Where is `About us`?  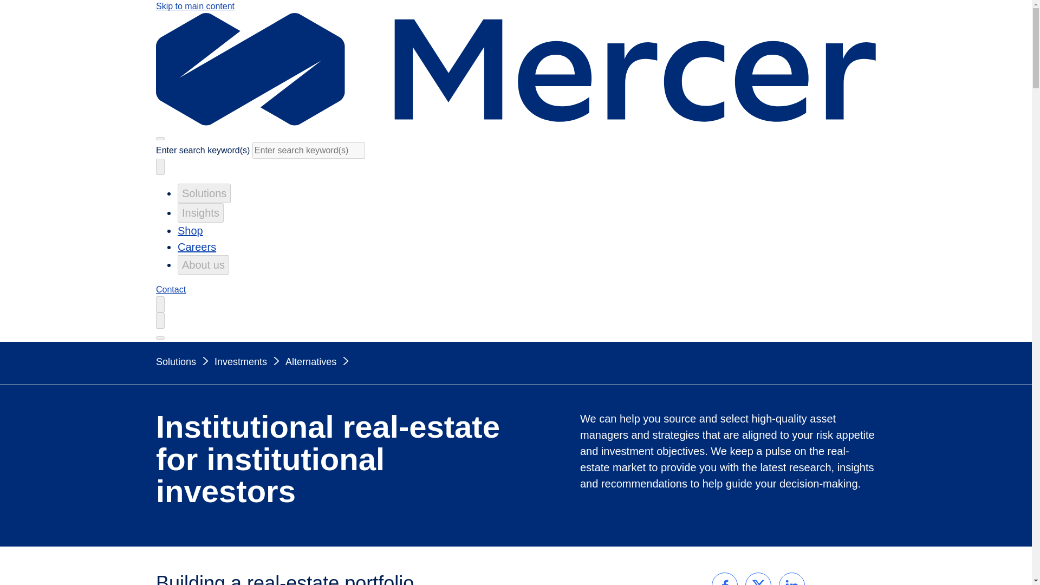
About us is located at coordinates (203, 264).